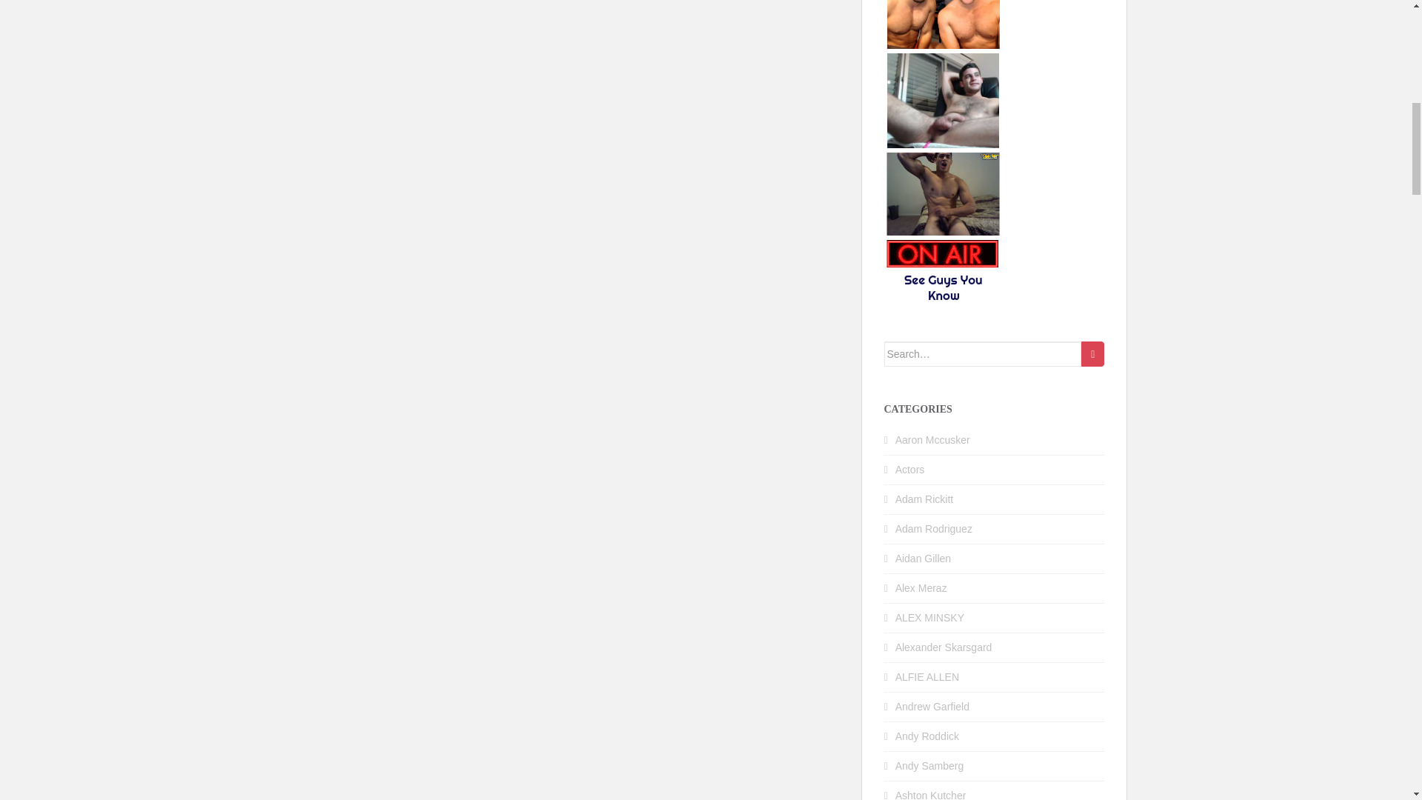  What do you see at coordinates (932, 440) in the screenshot?
I see `Aaron Mccusker` at bounding box center [932, 440].